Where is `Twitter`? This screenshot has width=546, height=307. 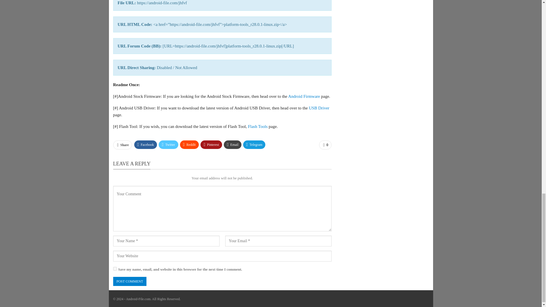
Twitter is located at coordinates (168, 144).